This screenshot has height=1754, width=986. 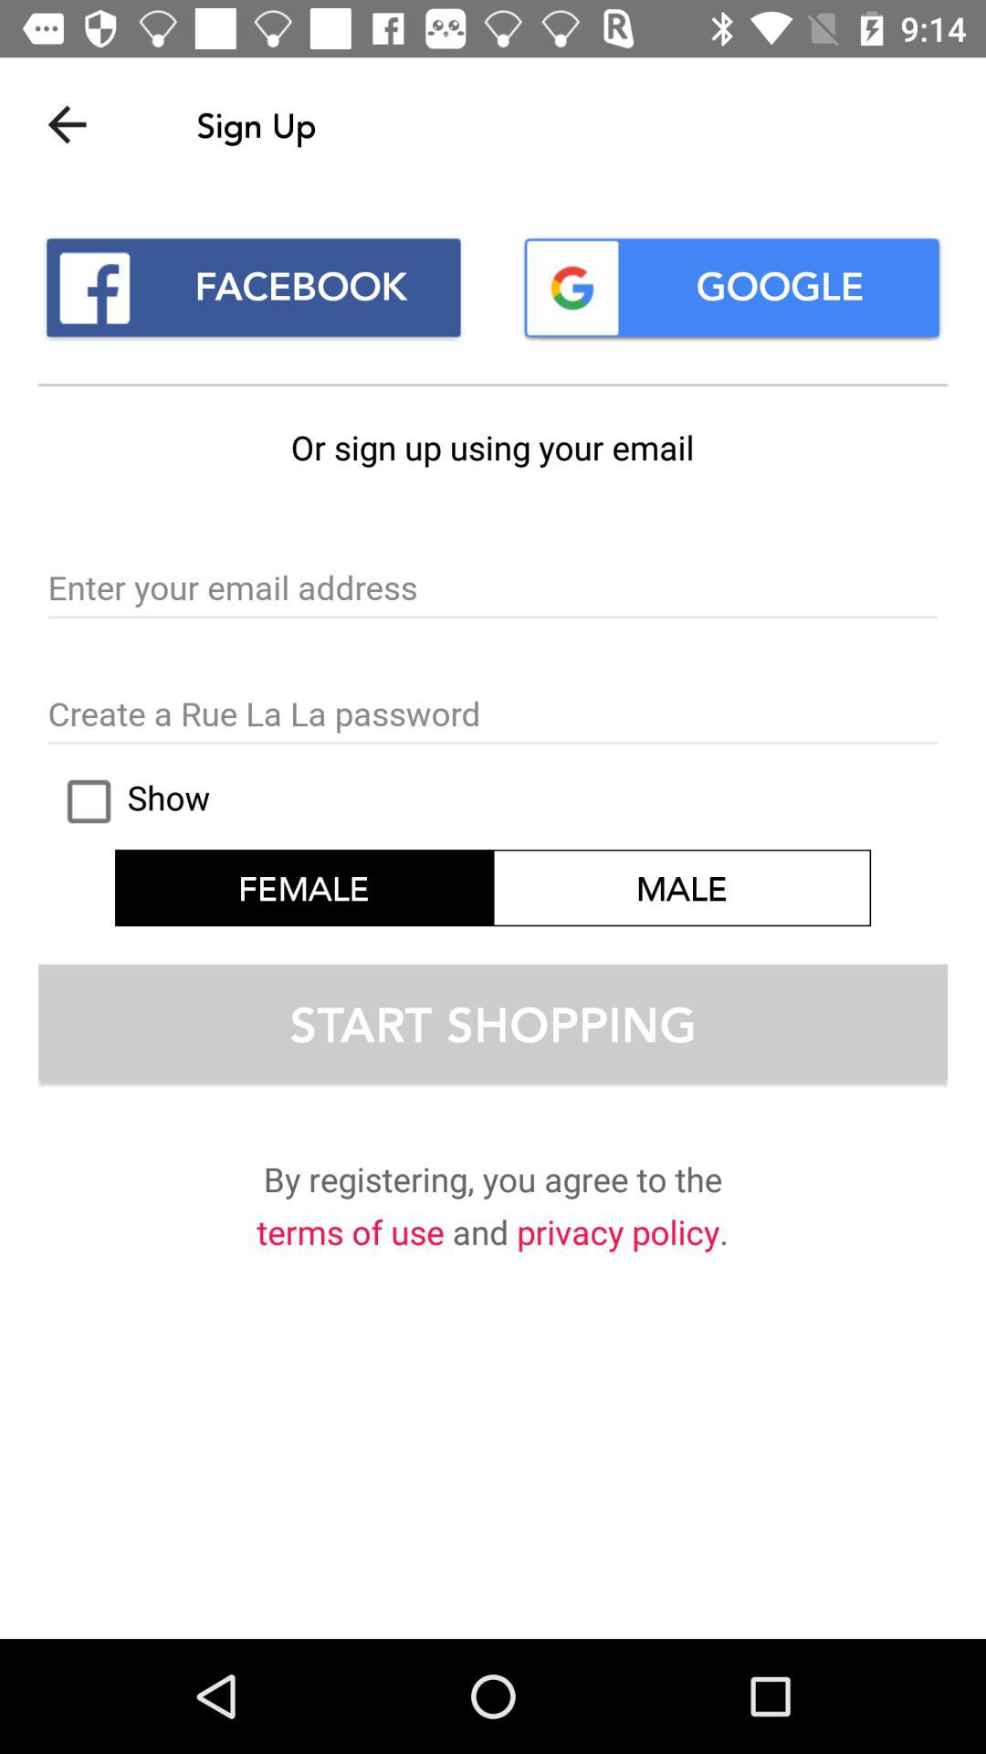 What do you see at coordinates (254, 287) in the screenshot?
I see `jump to facebook icon` at bounding box center [254, 287].